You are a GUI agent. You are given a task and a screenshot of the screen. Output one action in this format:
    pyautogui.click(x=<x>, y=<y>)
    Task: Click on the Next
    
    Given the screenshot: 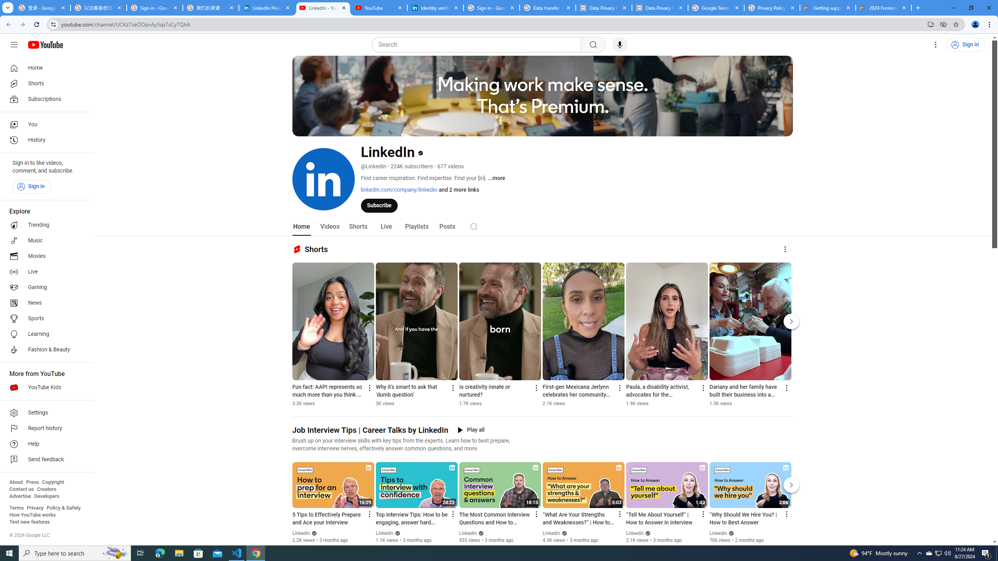 What is the action you would take?
    pyautogui.click(x=791, y=485)
    